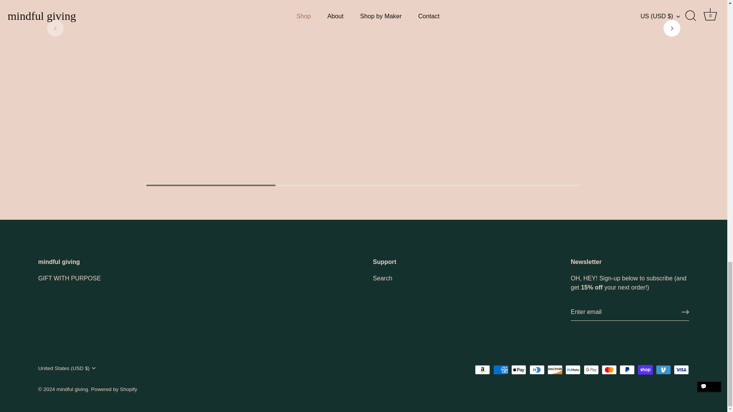 Image resolution: width=733 pixels, height=412 pixels. Describe the element at coordinates (501, 369) in the screenshot. I see `American Express` at that location.